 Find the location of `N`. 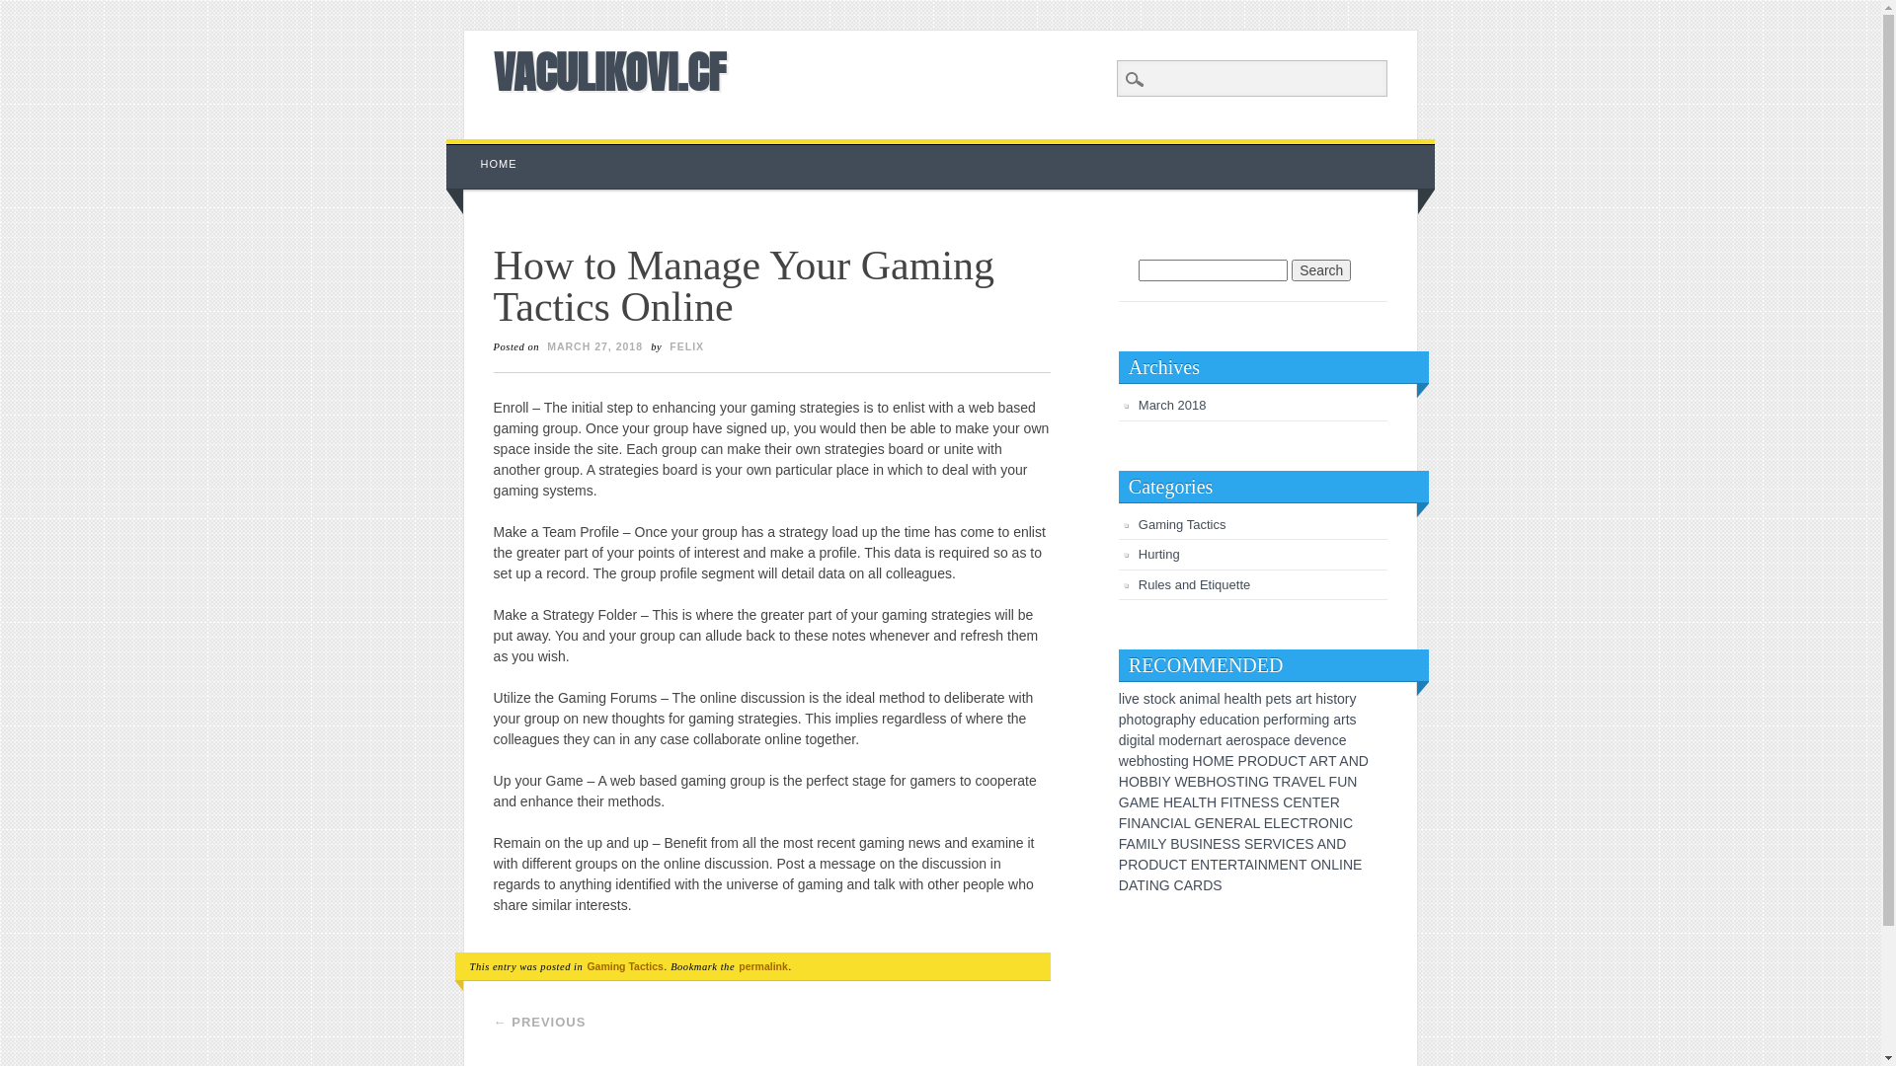

N is located at coordinates (1253, 782).